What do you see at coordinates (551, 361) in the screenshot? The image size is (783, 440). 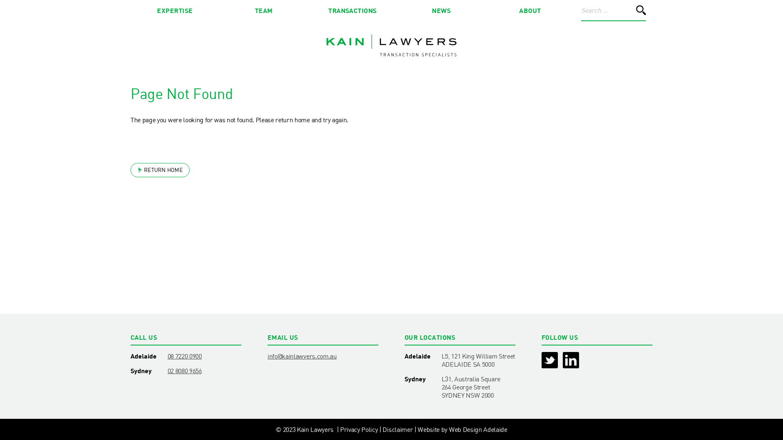 I see `Kain Lawyers Twitter` at bounding box center [551, 361].